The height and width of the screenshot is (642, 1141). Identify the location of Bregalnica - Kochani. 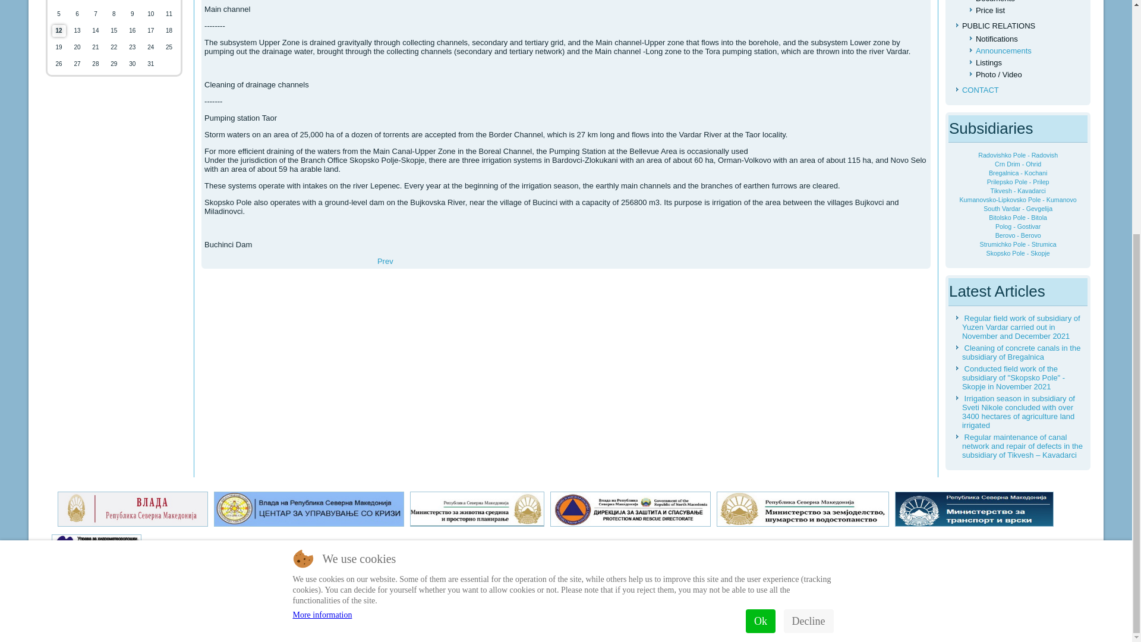
(1018, 173).